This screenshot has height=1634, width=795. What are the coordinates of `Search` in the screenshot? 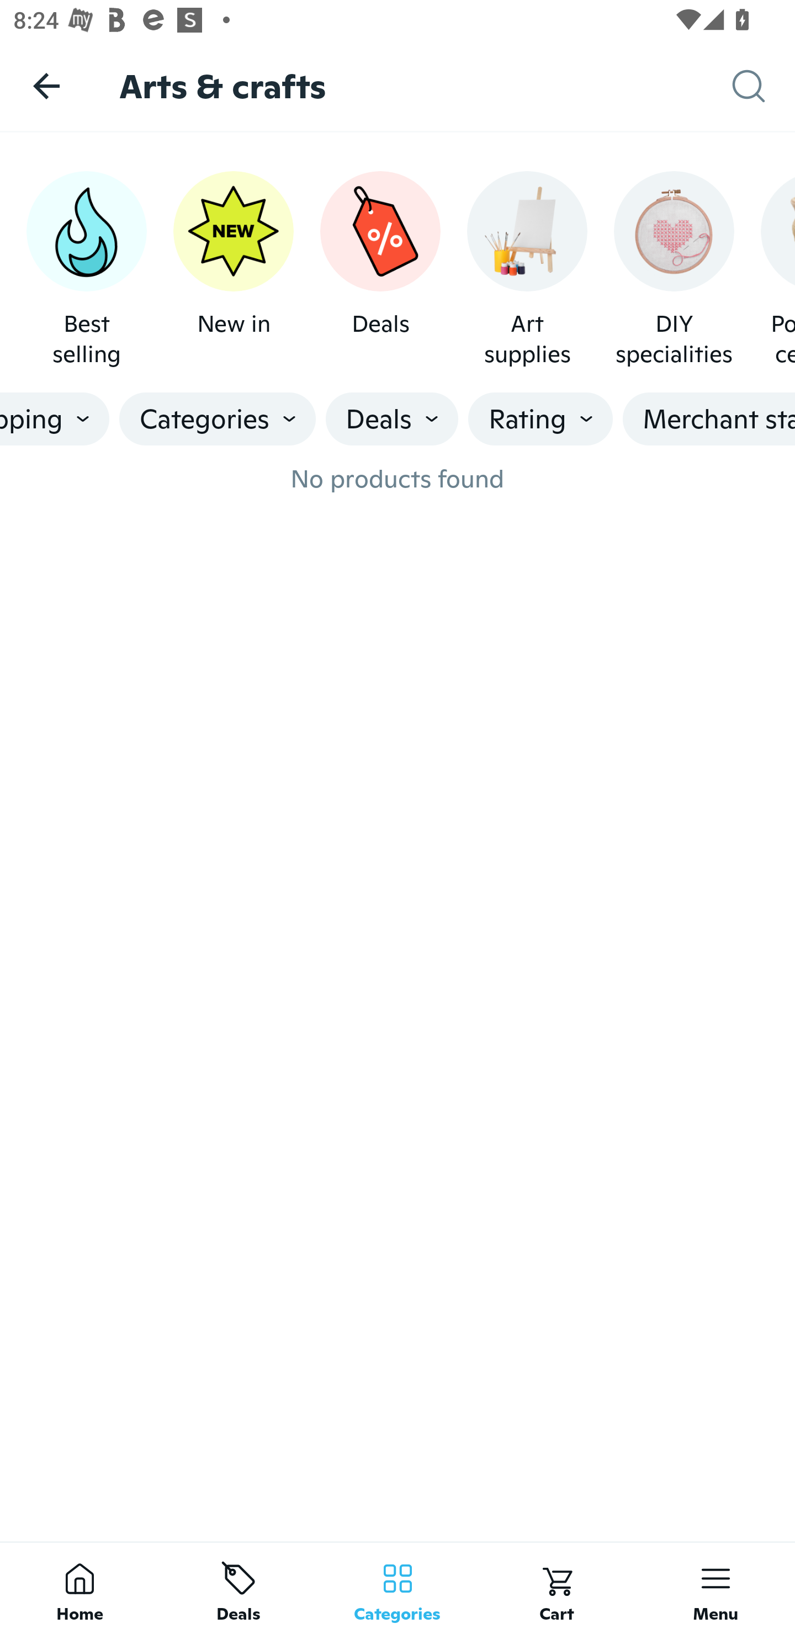 It's located at (764, 86).